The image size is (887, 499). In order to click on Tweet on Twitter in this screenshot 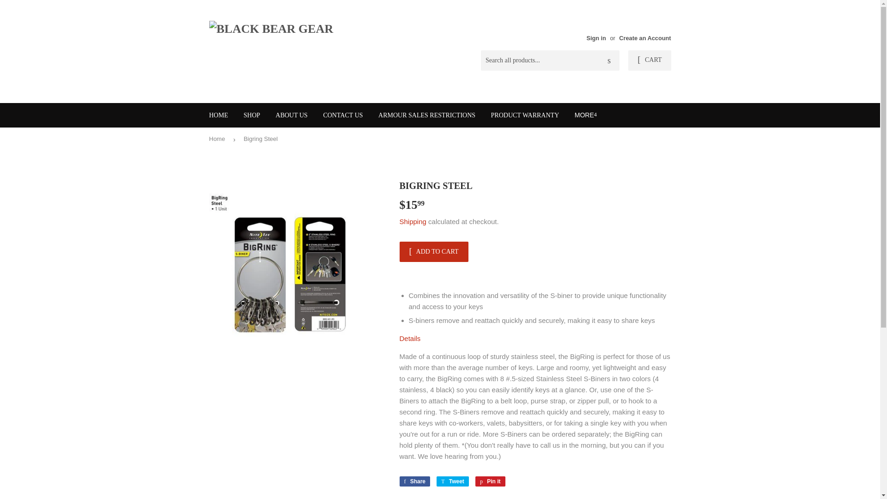, I will do `click(453, 481)`.